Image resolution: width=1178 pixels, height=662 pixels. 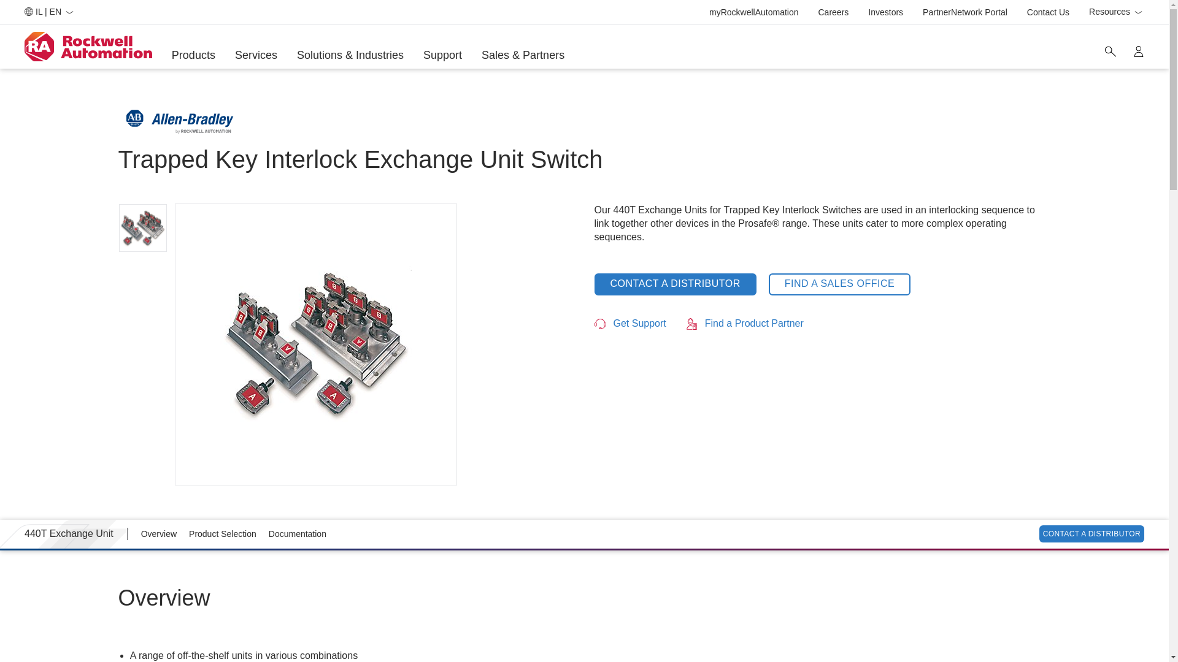 I want to click on PartnerNetwork Portal, so click(x=964, y=12).